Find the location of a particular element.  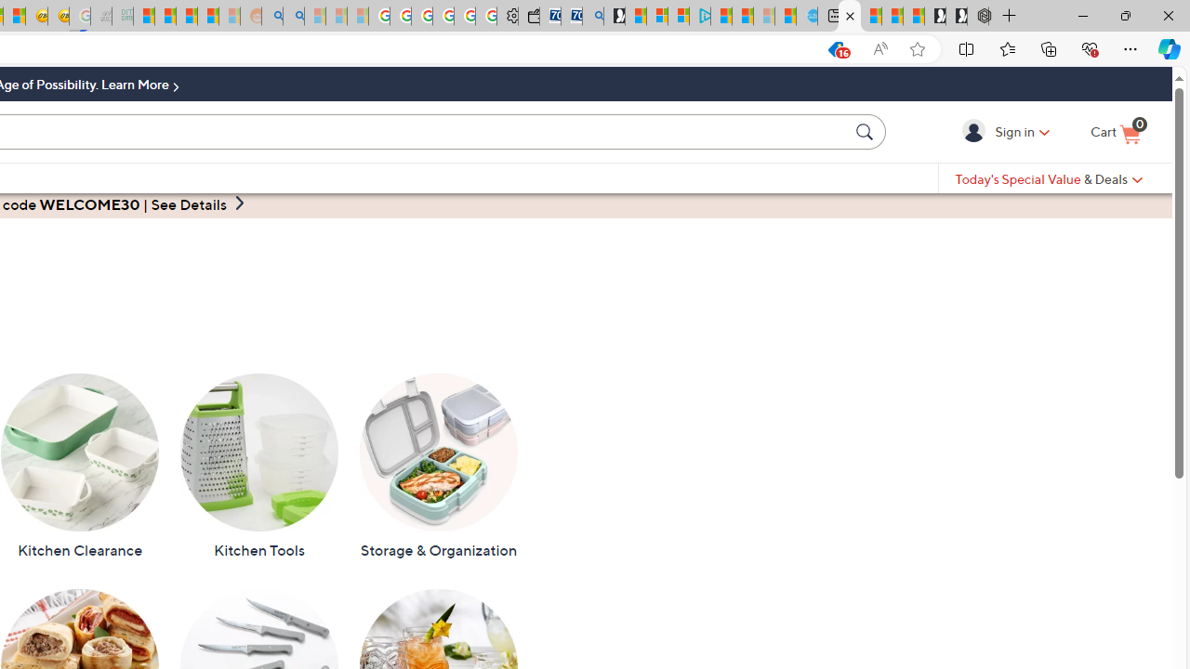

Storage & Organization is located at coordinates (438, 466).